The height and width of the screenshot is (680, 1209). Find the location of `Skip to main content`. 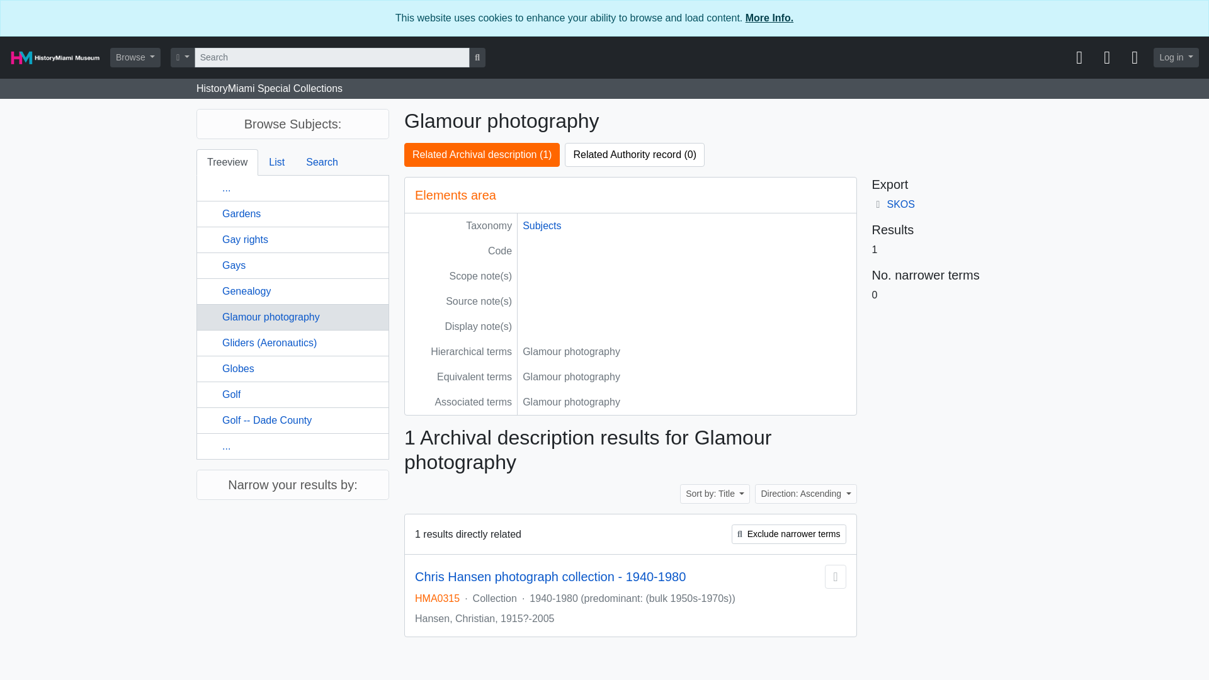

Skip to main content is located at coordinates (45, 9).